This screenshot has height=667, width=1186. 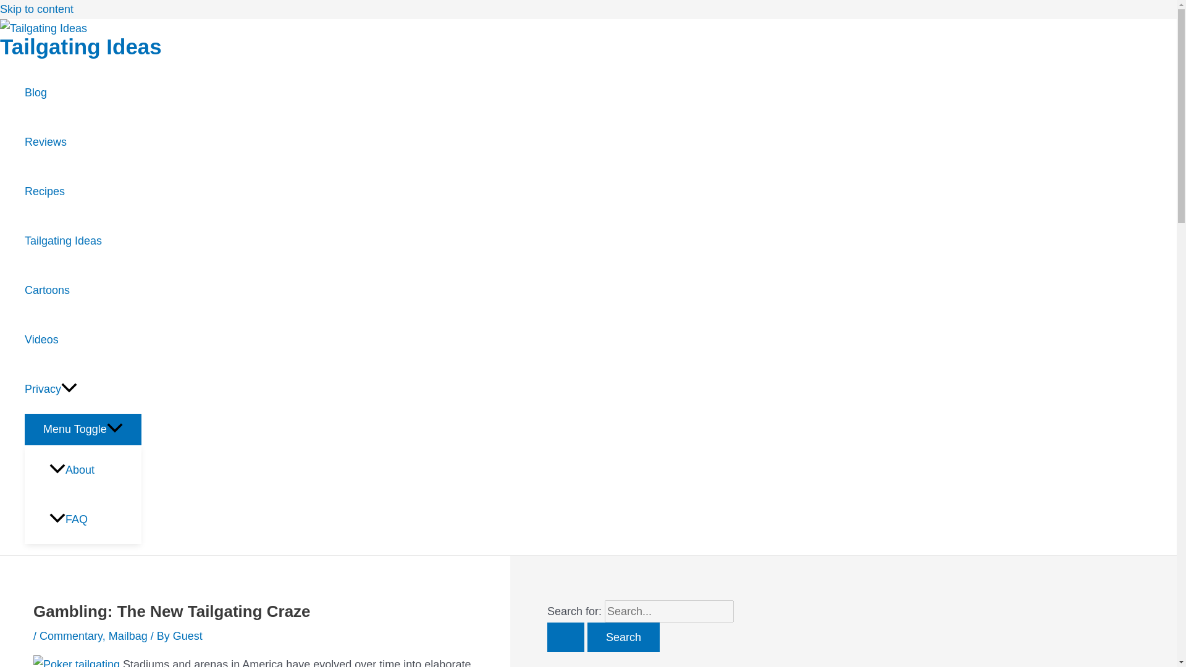 I want to click on View all posts by Guest, so click(x=188, y=636).